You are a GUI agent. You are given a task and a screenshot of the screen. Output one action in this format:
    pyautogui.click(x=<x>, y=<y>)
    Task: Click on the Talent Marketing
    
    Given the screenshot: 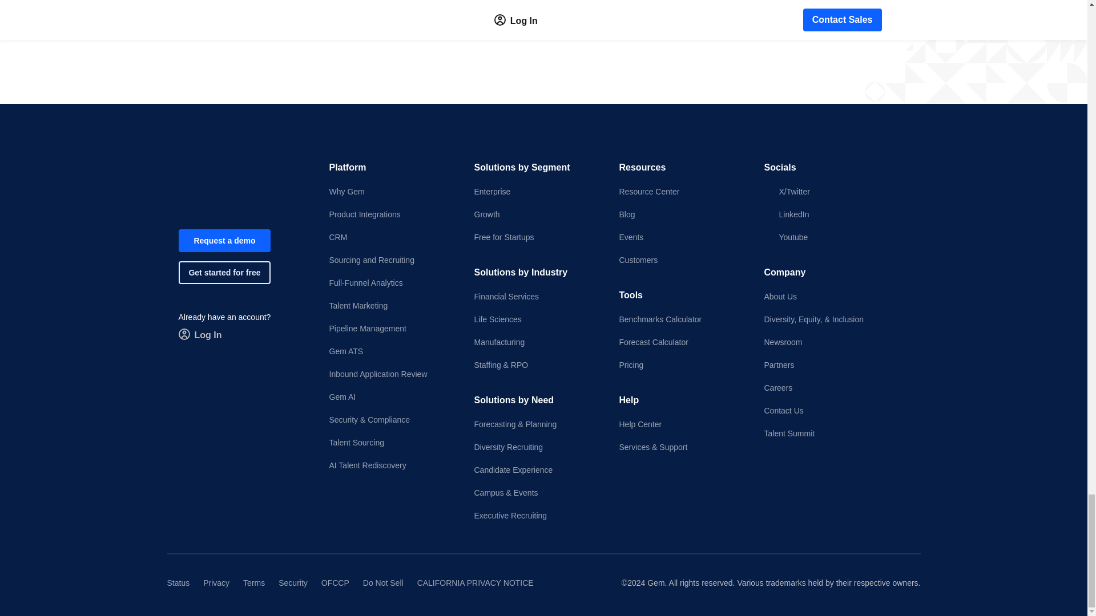 What is the action you would take?
    pyautogui.click(x=392, y=306)
    